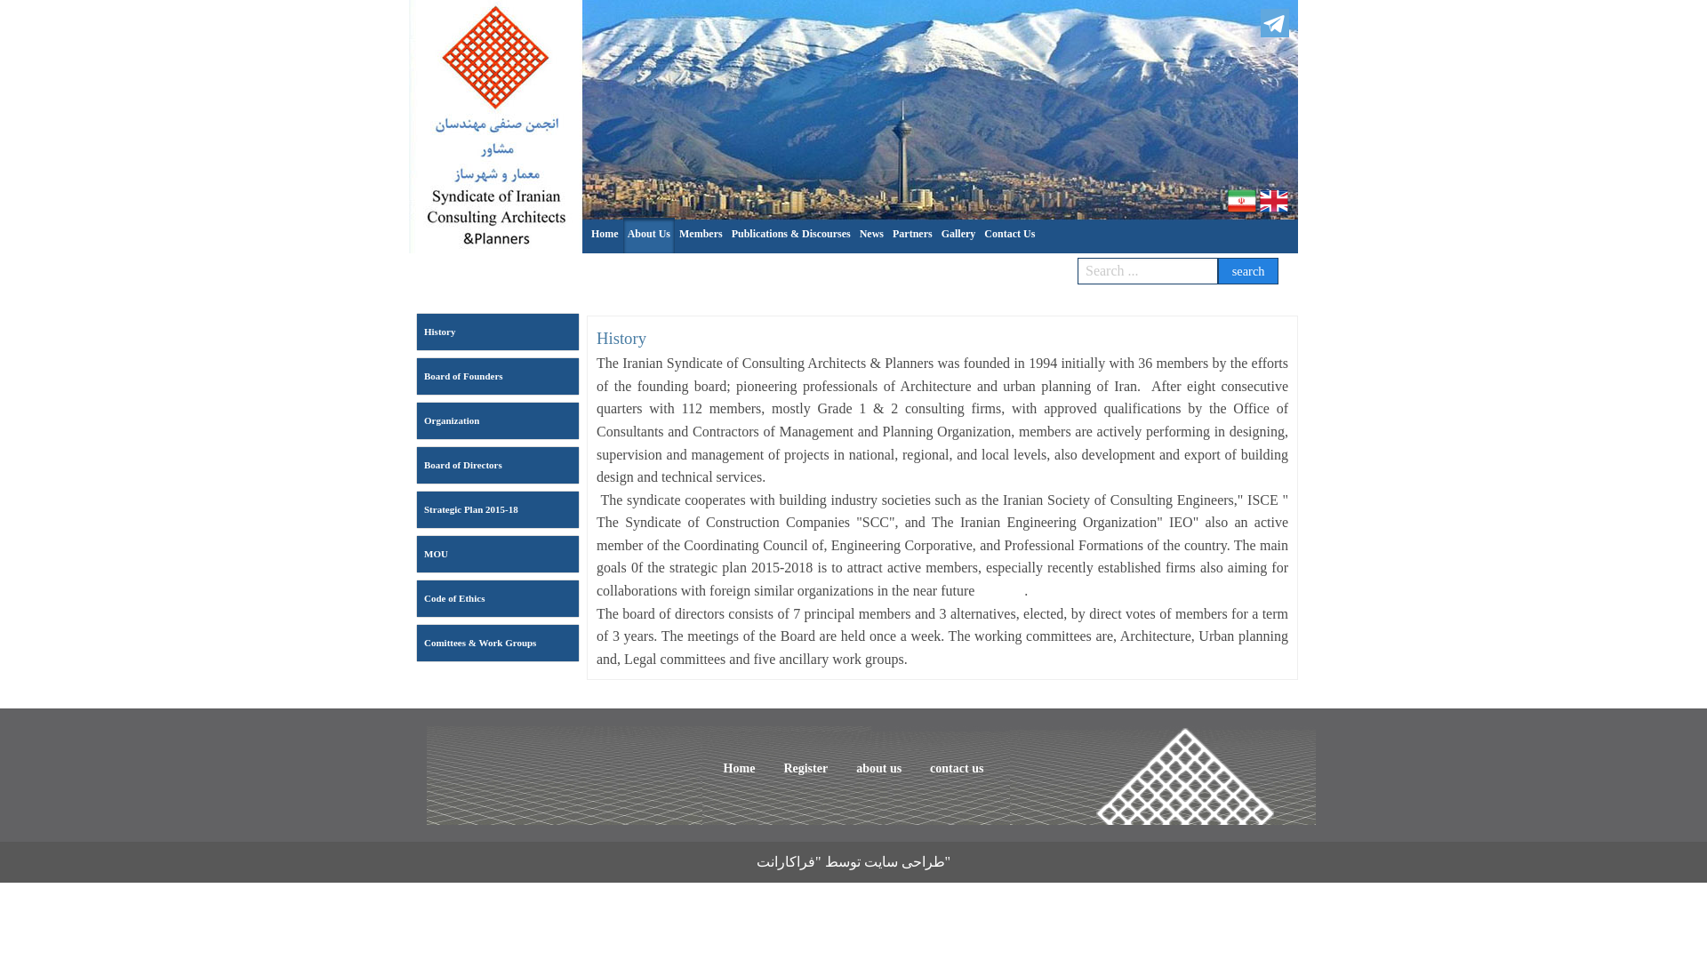 The width and height of the screenshot is (1707, 960). What do you see at coordinates (1248, 270) in the screenshot?
I see `search` at bounding box center [1248, 270].